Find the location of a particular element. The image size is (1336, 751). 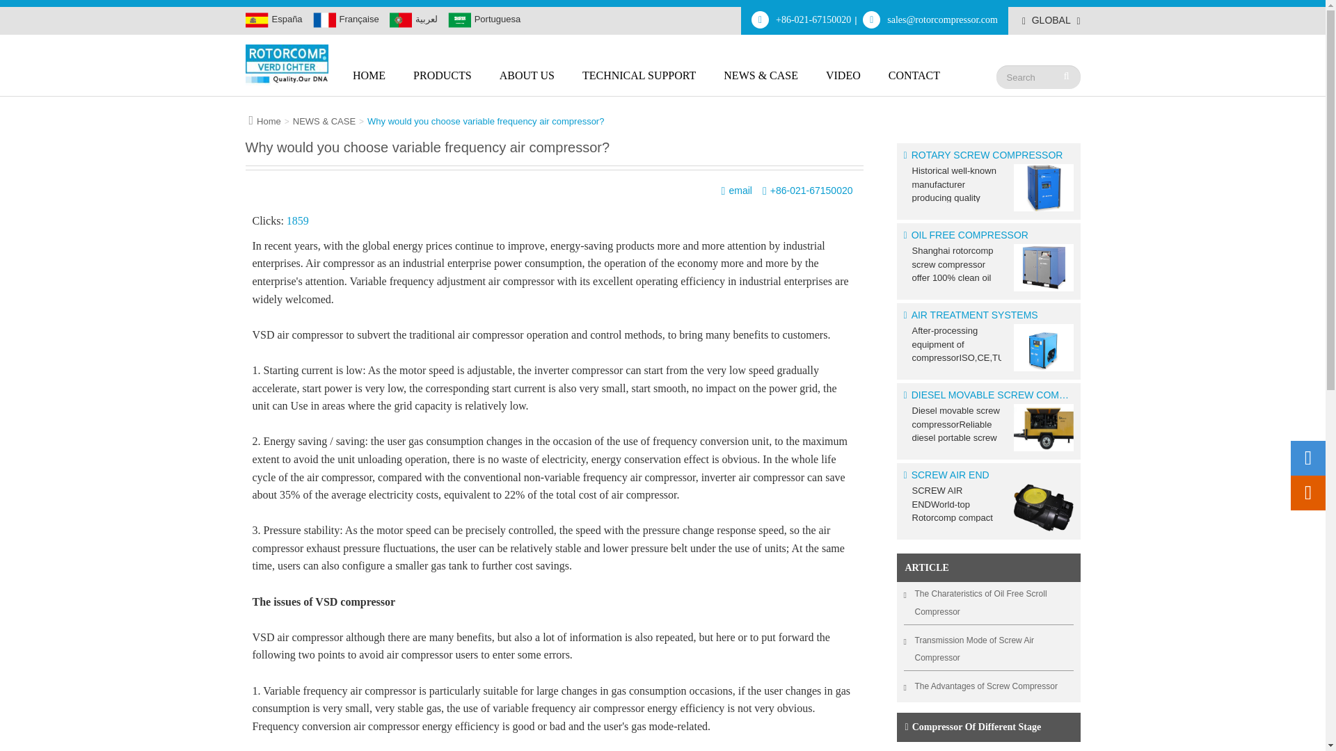

HOME is located at coordinates (369, 81).